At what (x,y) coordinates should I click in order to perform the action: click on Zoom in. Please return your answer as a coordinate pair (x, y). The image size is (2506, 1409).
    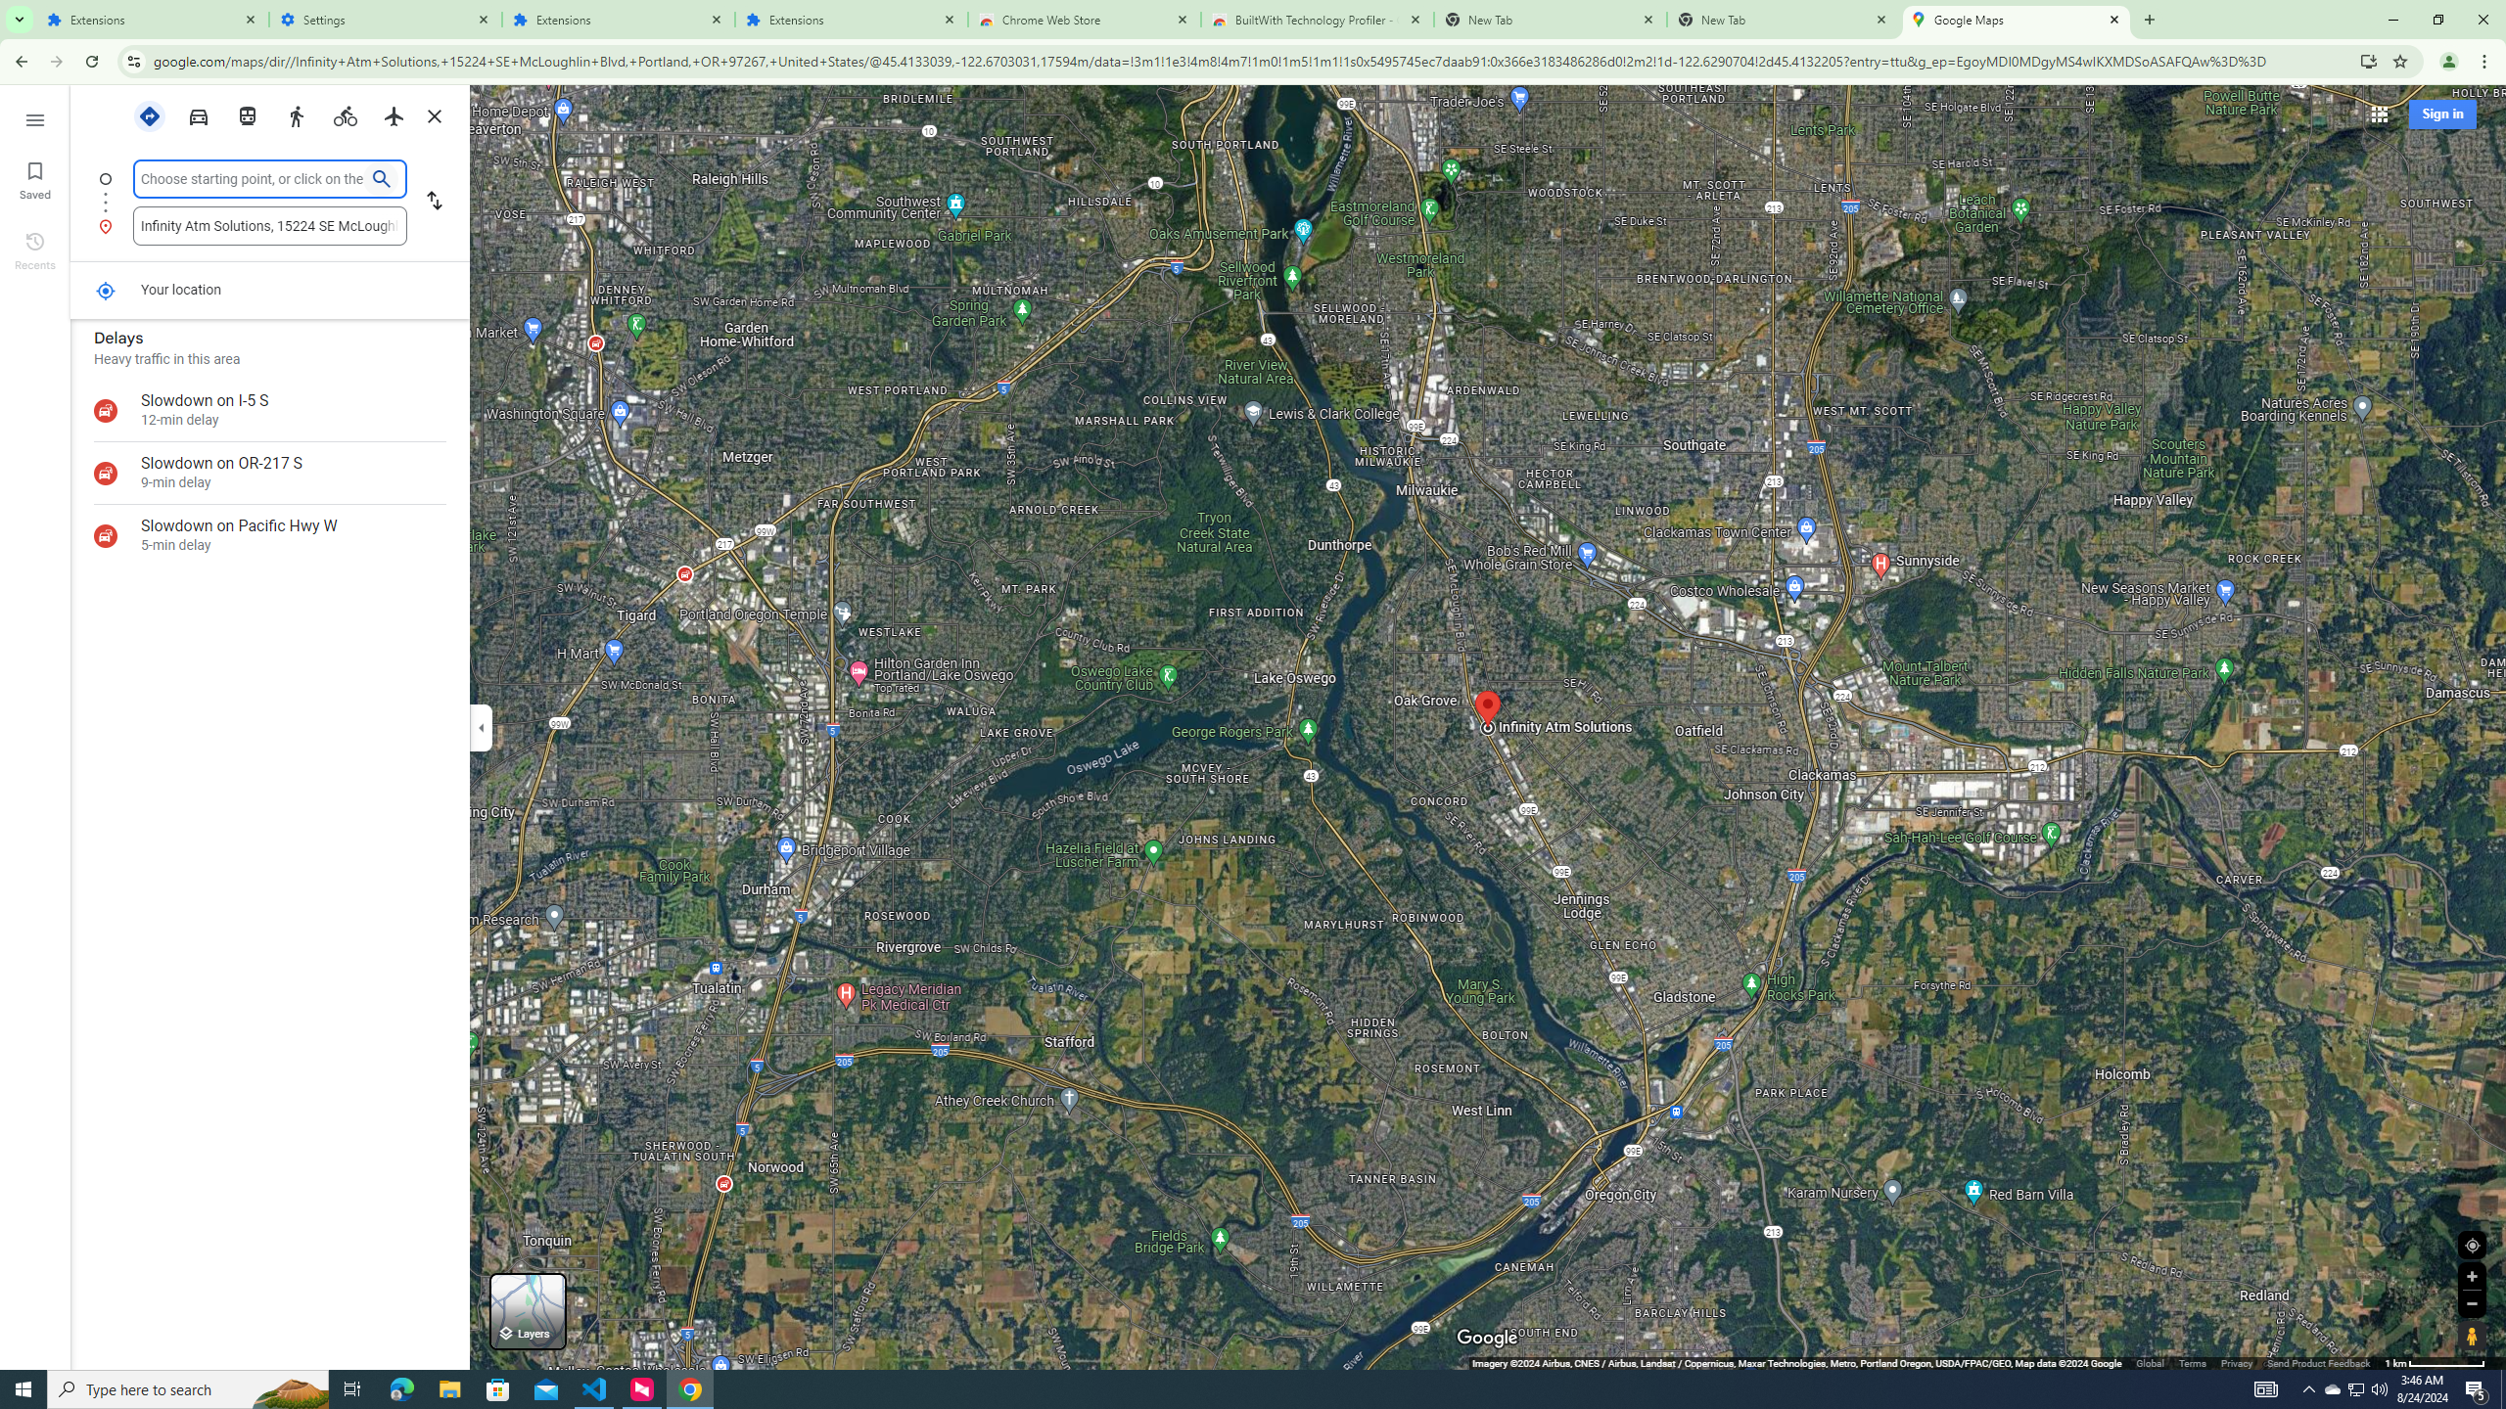
    Looking at the image, I should click on (2472, 1276).